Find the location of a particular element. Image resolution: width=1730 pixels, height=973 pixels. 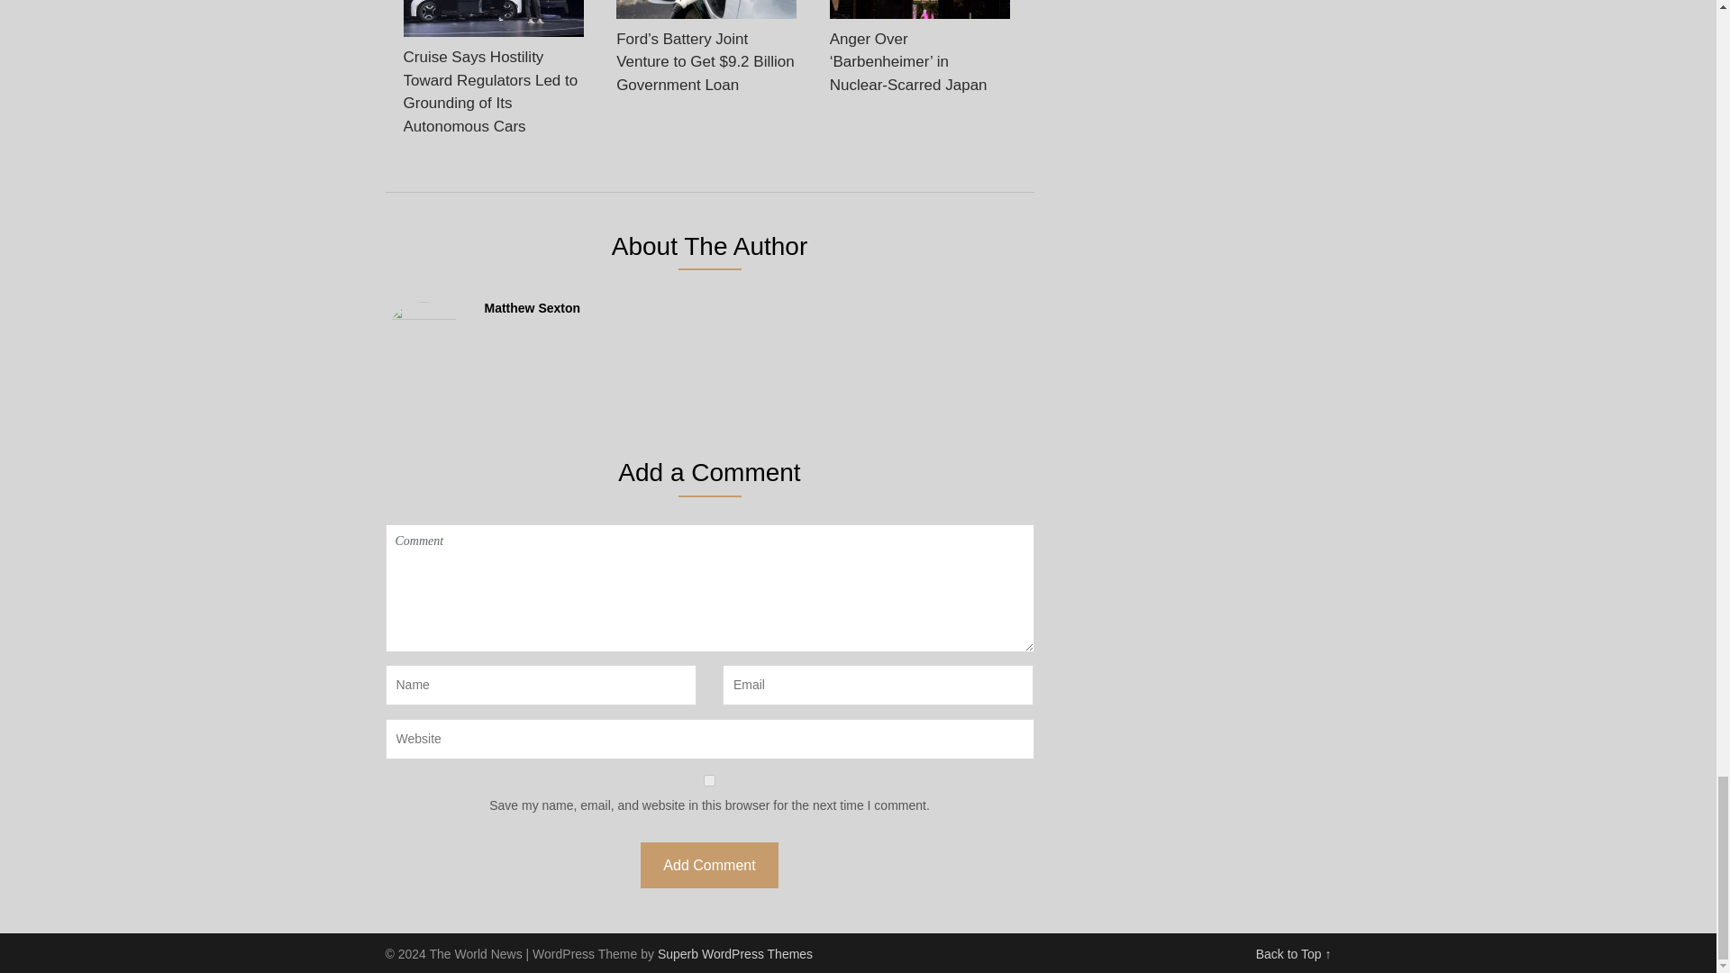

Add Comment is located at coordinates (708, 865).